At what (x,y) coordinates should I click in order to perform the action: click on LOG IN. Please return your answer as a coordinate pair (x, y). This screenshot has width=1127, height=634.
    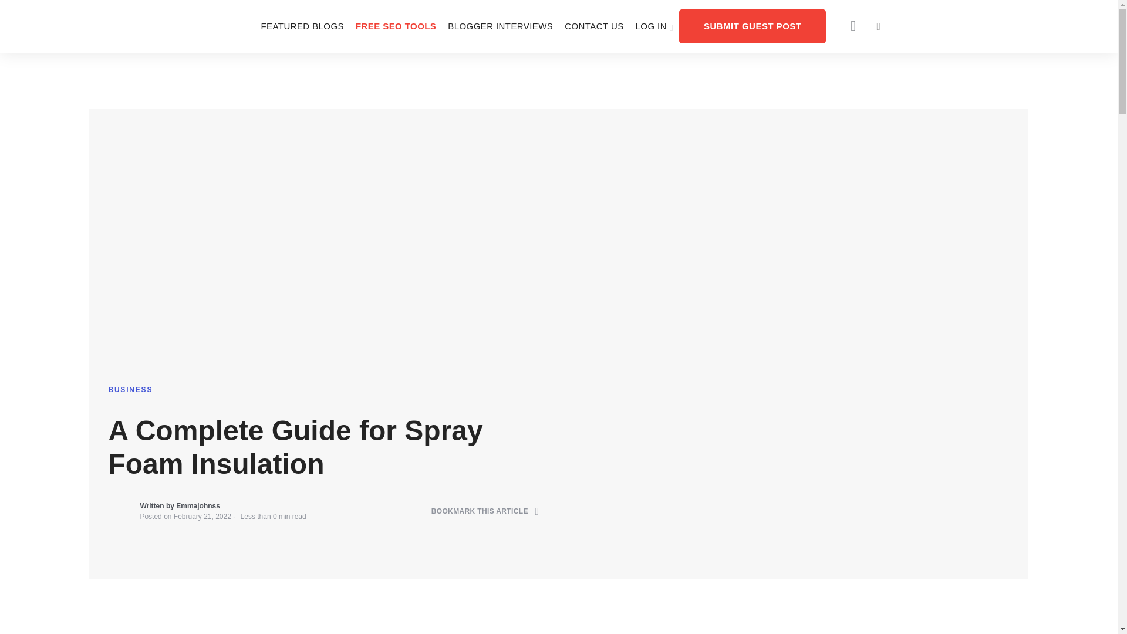
    Looking at the image, I should click on (654, 26).